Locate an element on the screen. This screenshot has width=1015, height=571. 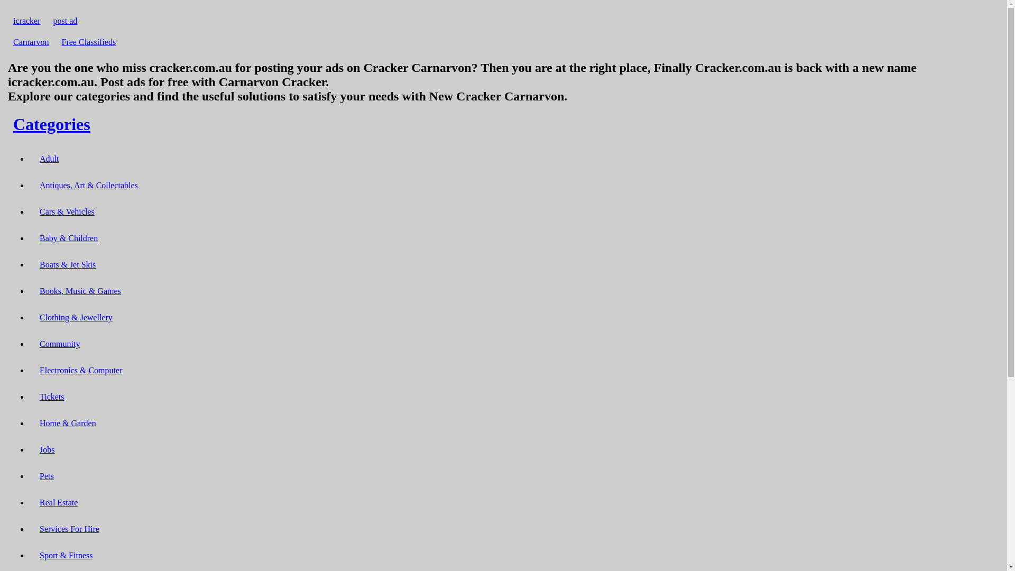
Jobs is located at coordinates (47, 449).